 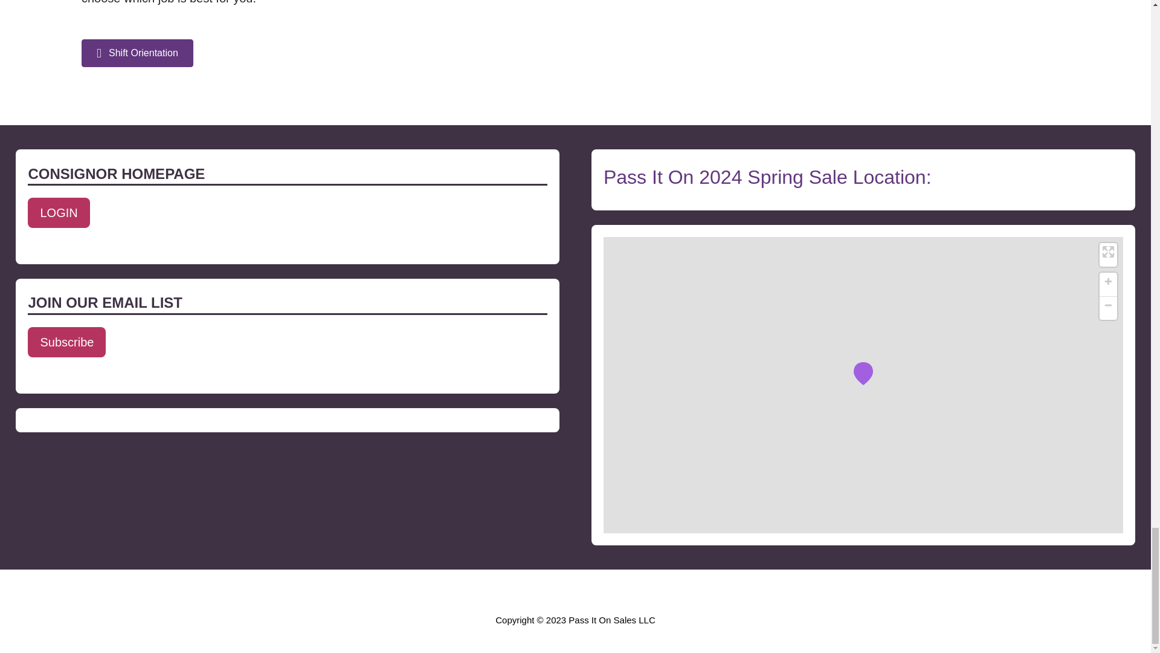 I want to click on Zoom out, so click(x=1108, y=305).